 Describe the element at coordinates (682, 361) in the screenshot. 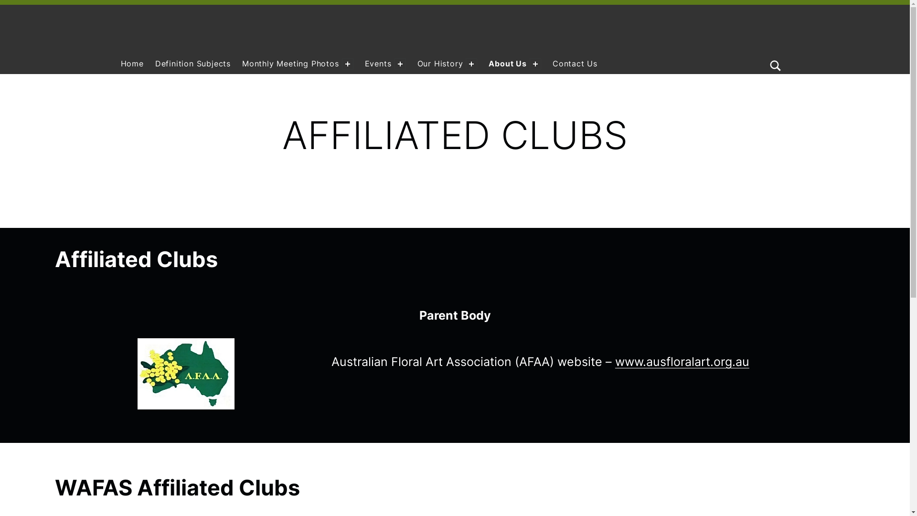

I see `www.ausfloralart.org.au` at that location.